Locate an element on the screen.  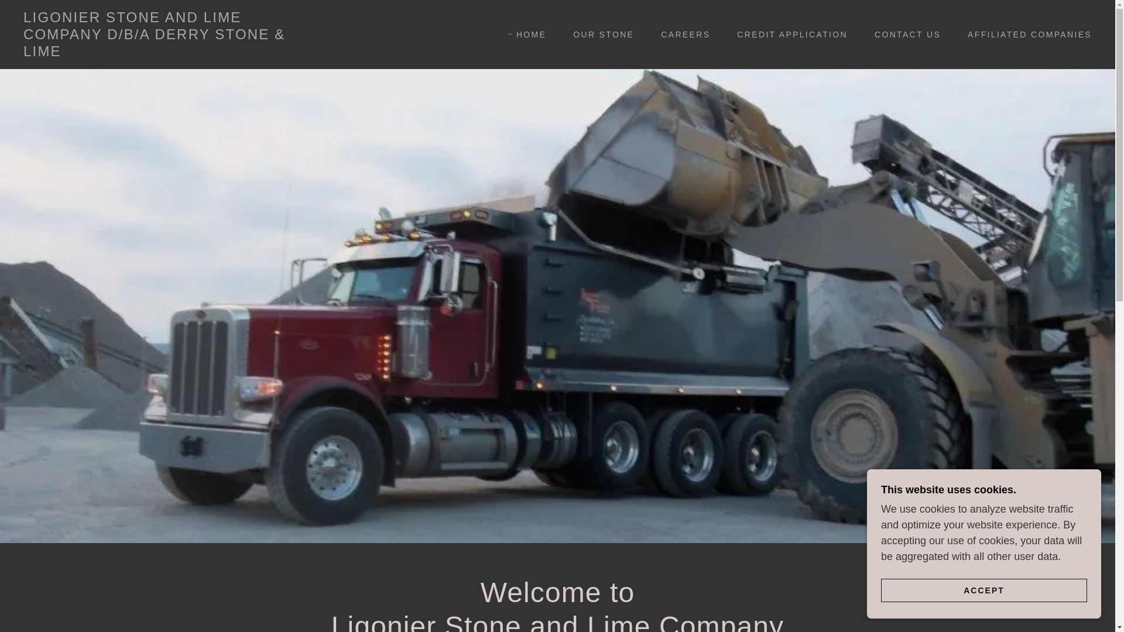
HOME is located at coordinates (527, 35).